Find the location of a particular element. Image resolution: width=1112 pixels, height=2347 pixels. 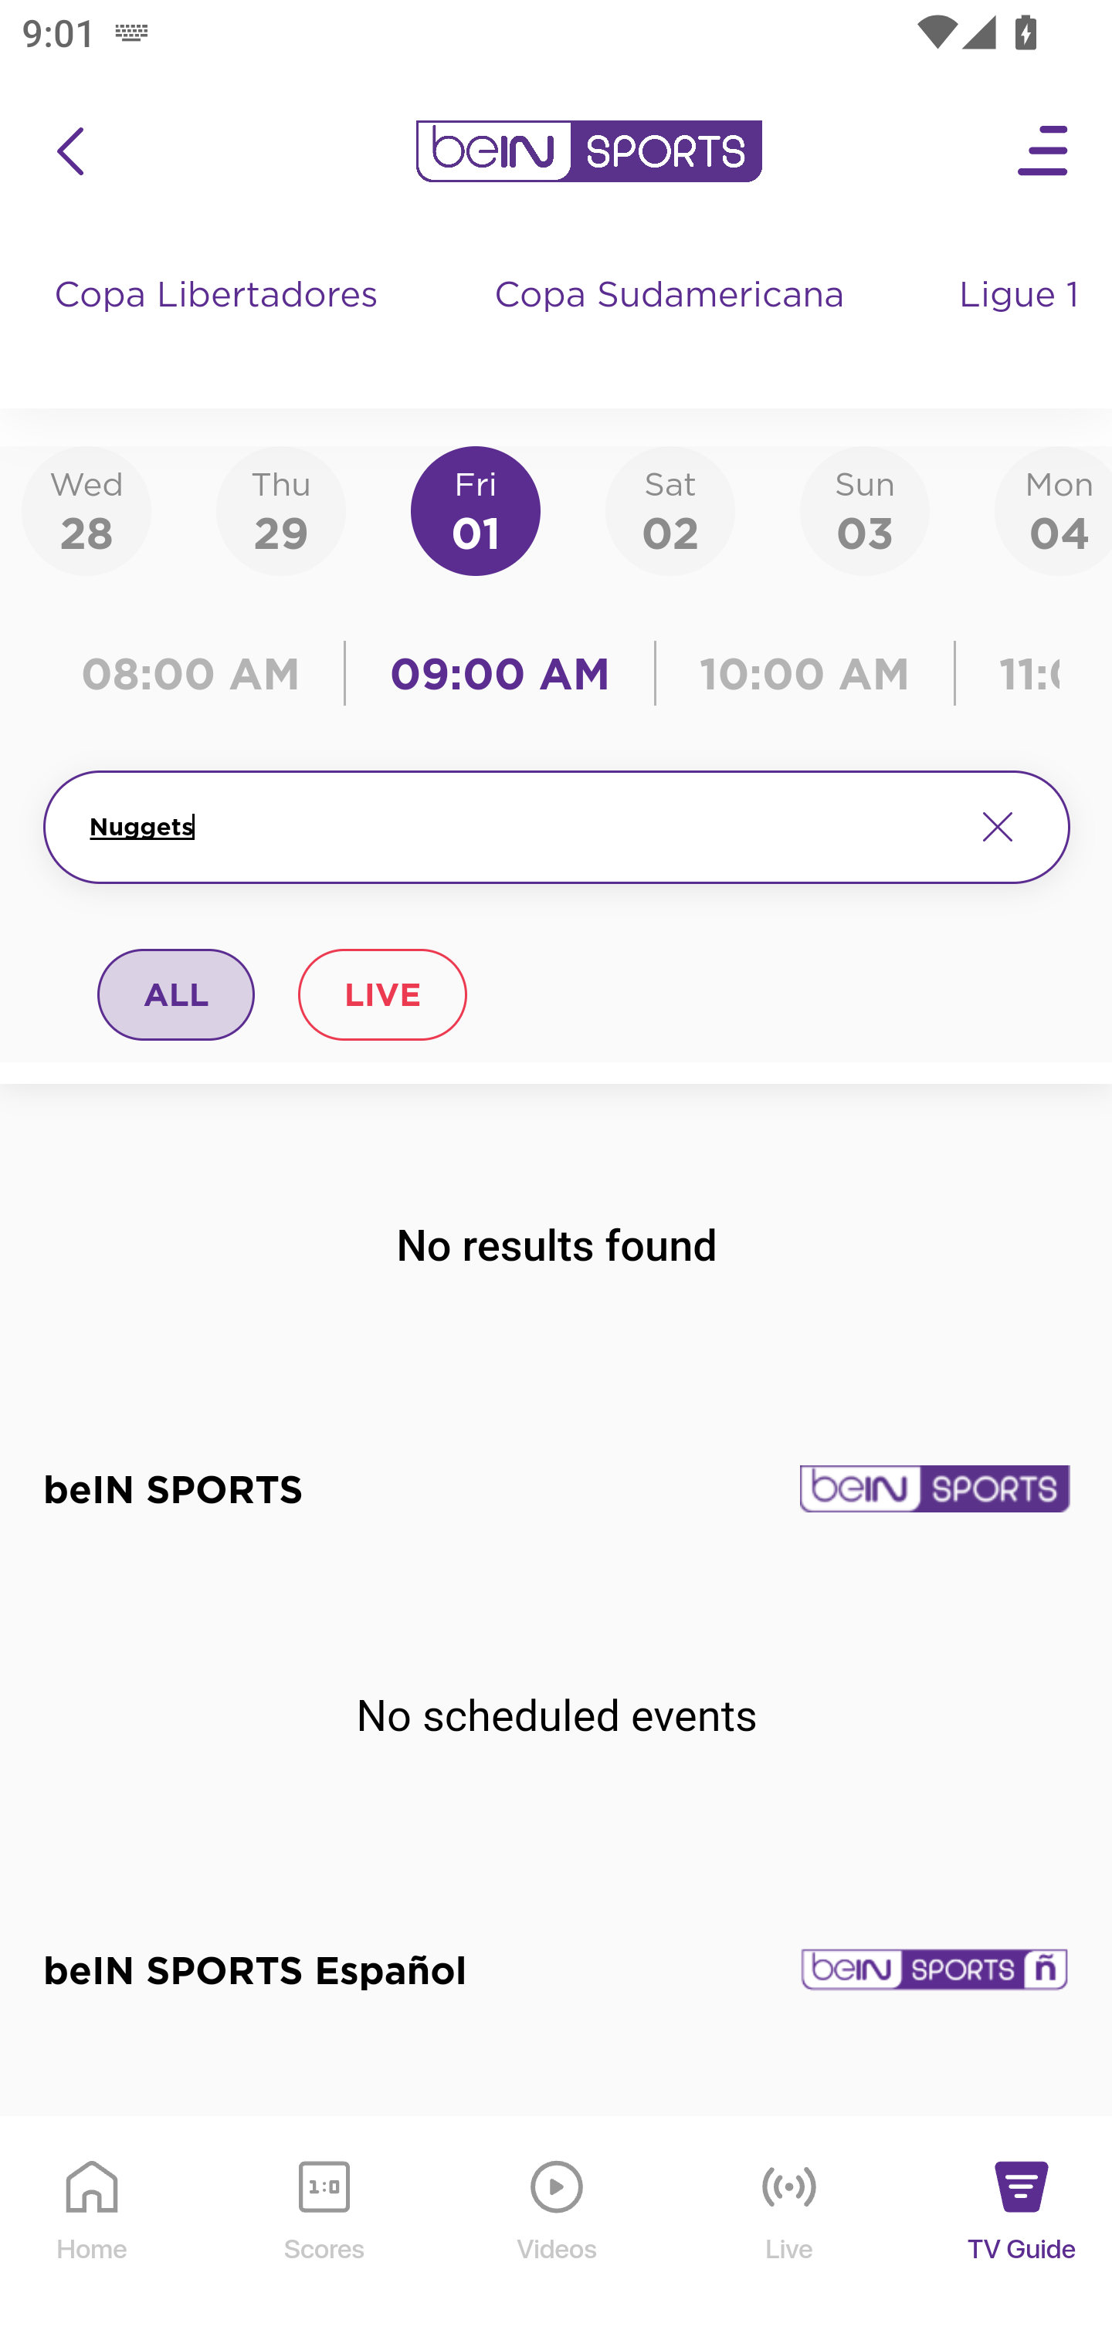

Ligue 1 is located at coordinates (1022, 324).